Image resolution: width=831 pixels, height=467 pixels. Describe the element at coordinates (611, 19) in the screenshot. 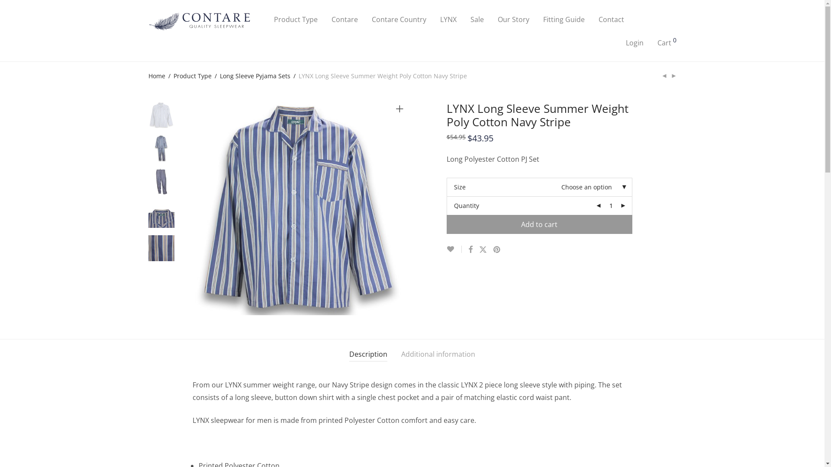

I see `Contact` at that location.